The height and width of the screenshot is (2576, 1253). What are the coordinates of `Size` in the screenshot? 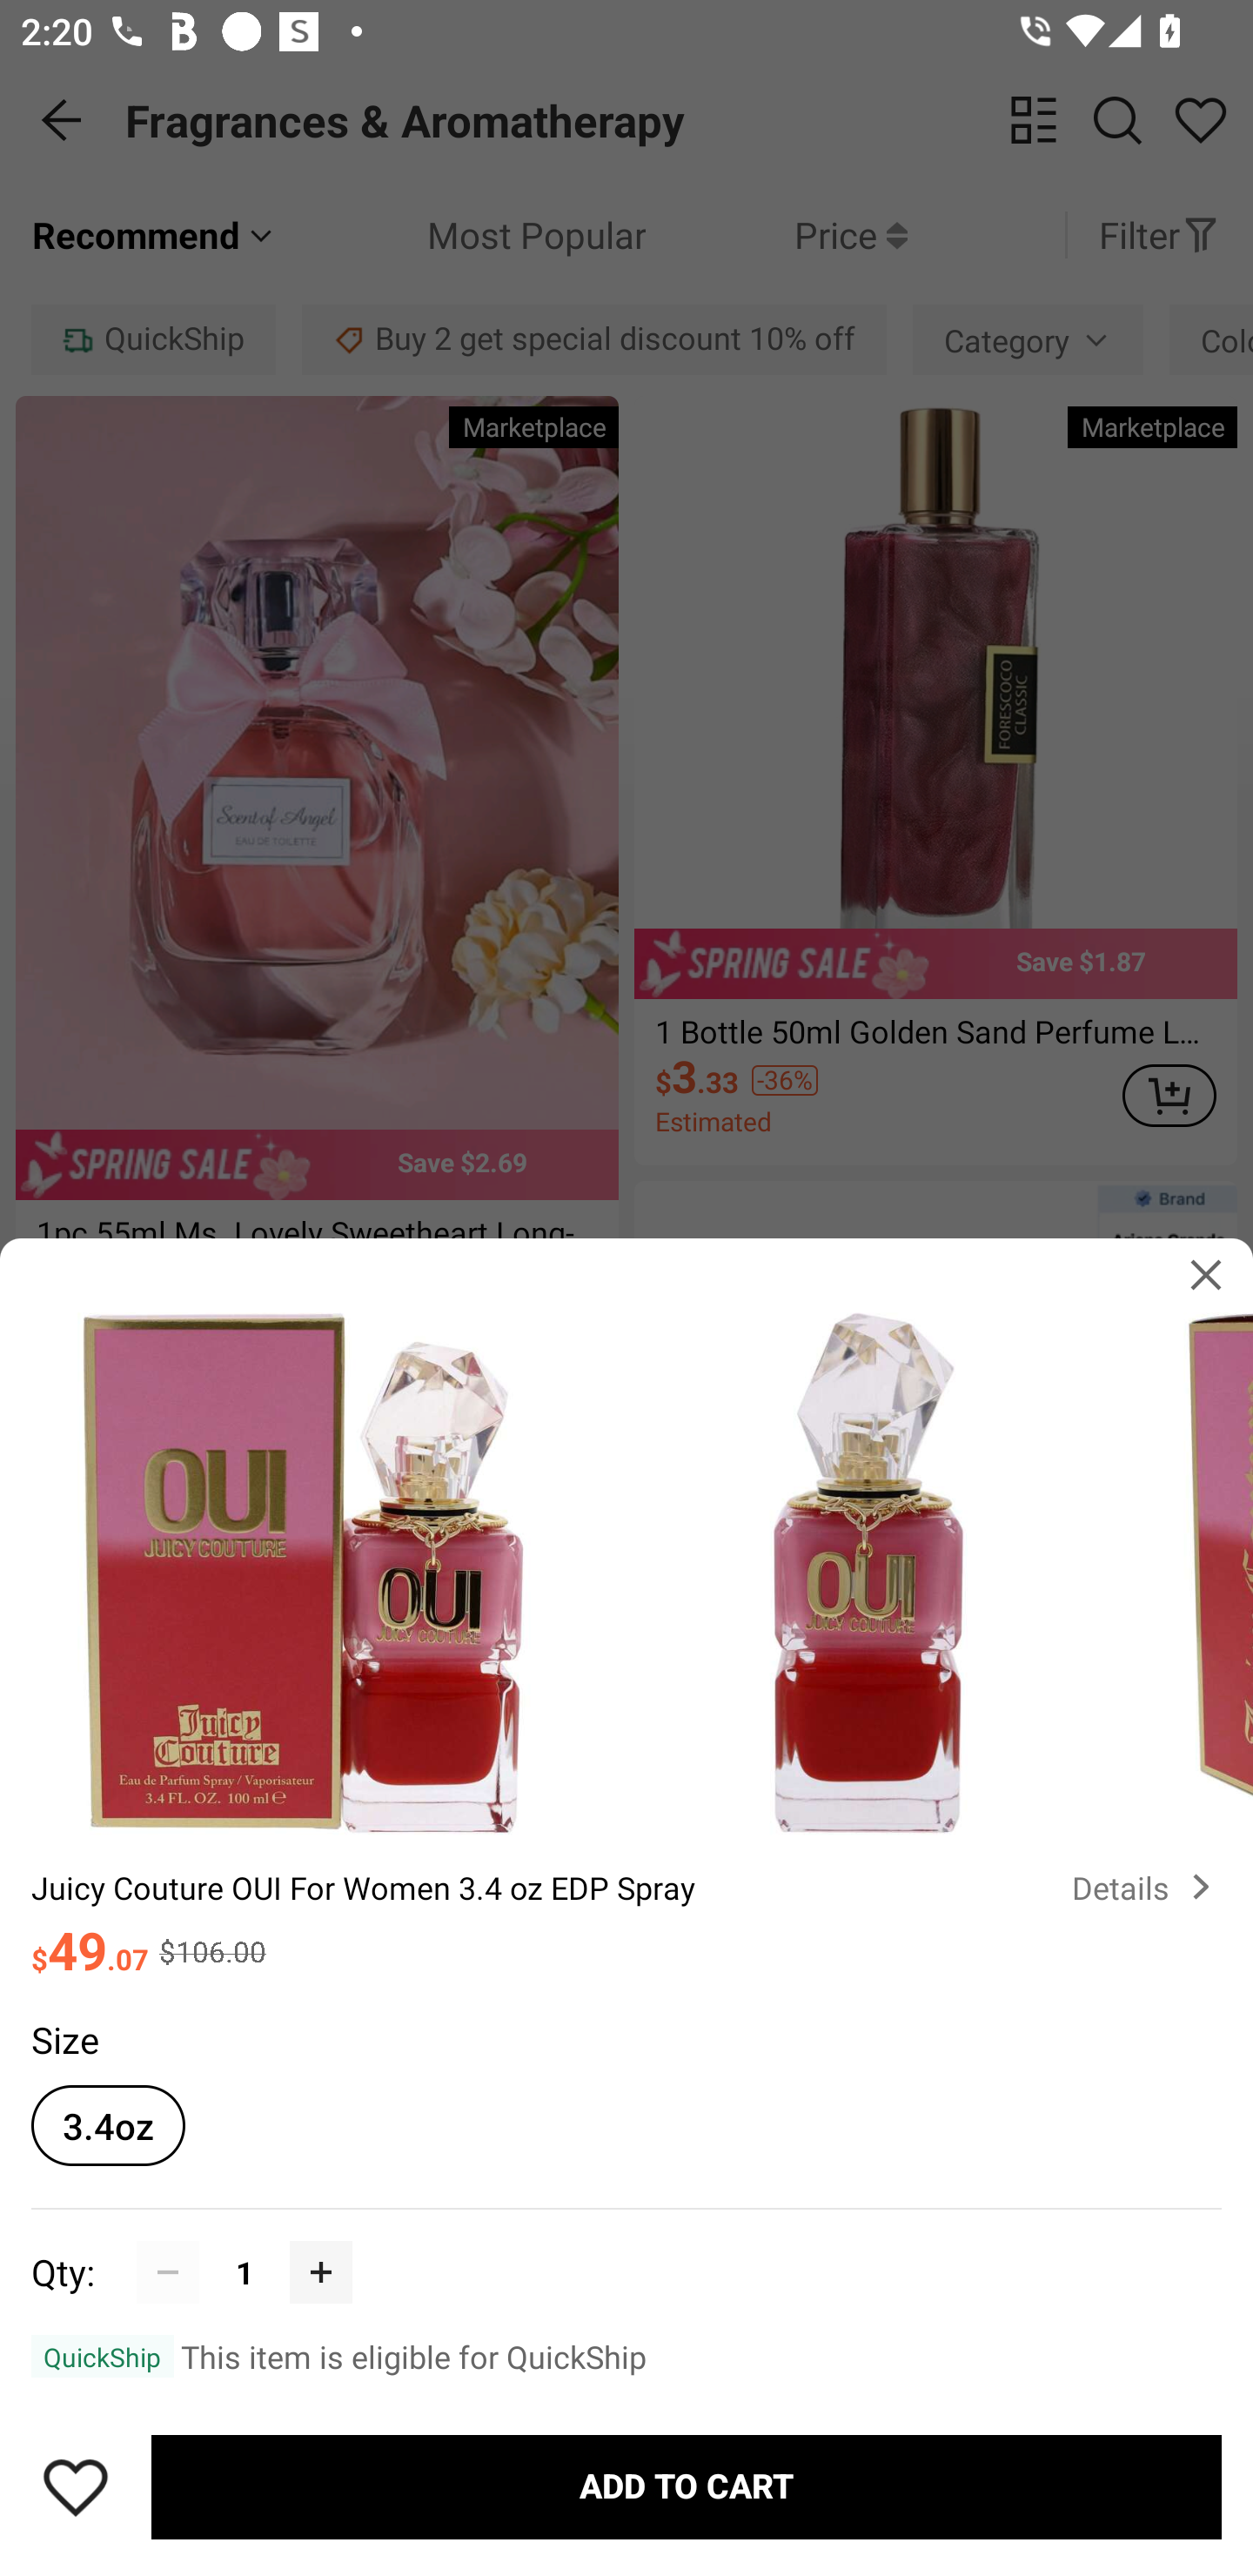 It's located at (64, 2038).